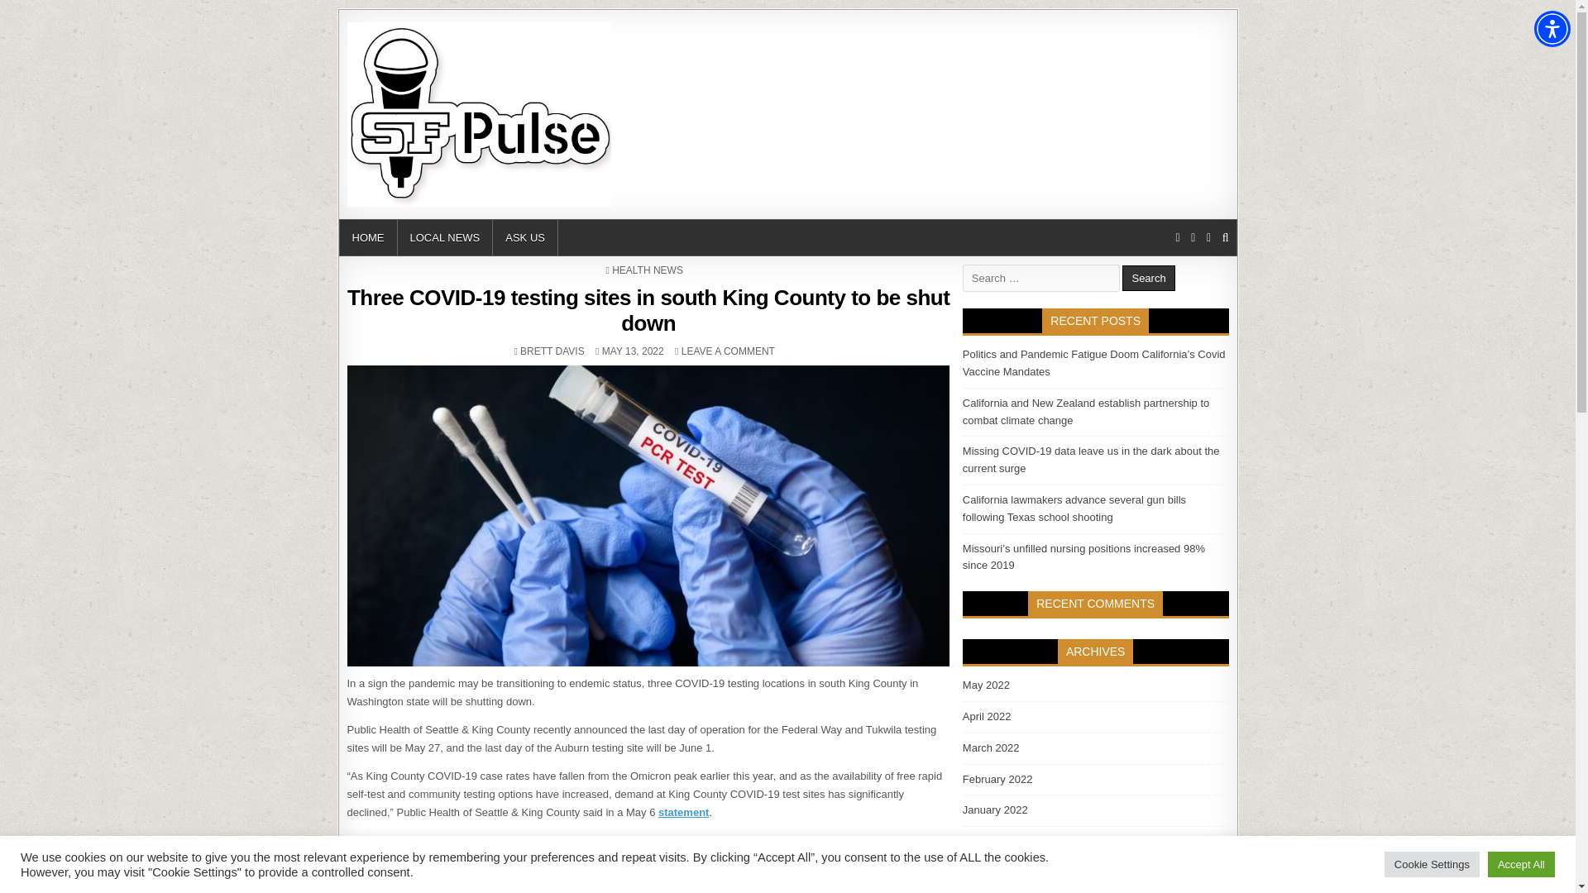  What do you see at coordinates (1552, 28) in the screenshot?
I see `January 2022` at bounding box center [1552, 28].